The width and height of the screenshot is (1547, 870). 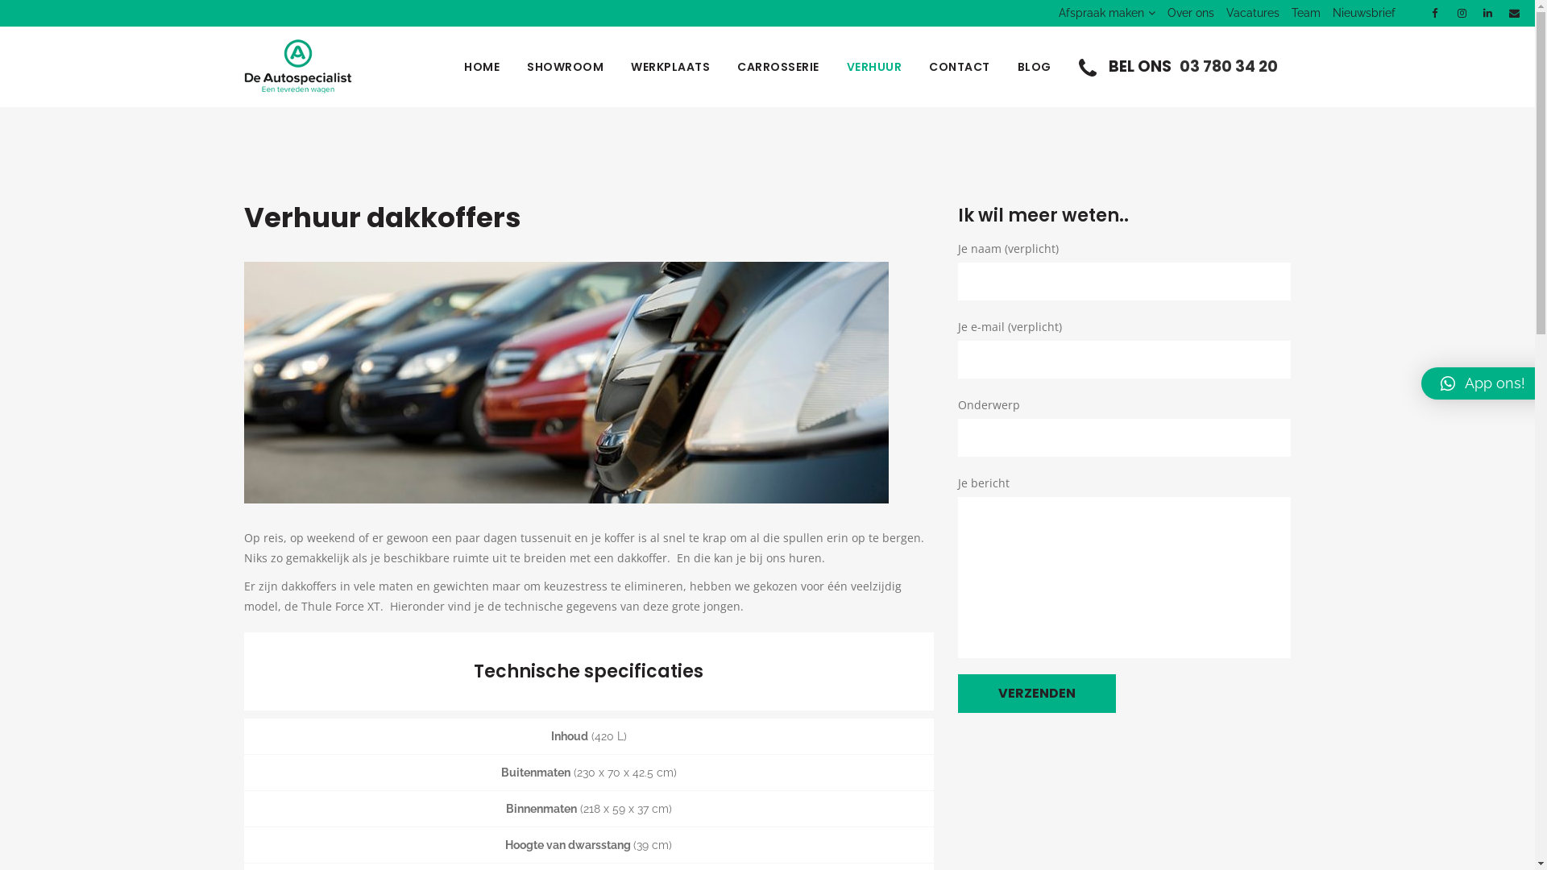 I want to click on HOME, so click(x=482, y=67).